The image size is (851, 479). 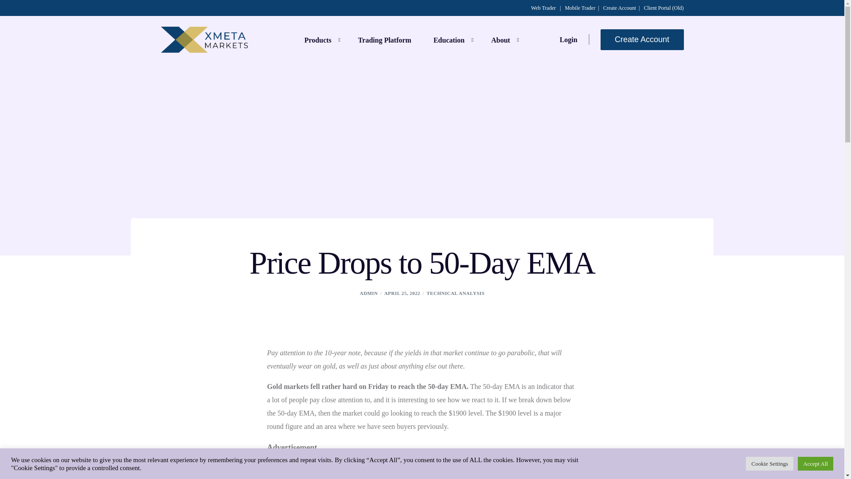 I want to click on Create Account, so click(x=620, y=8).